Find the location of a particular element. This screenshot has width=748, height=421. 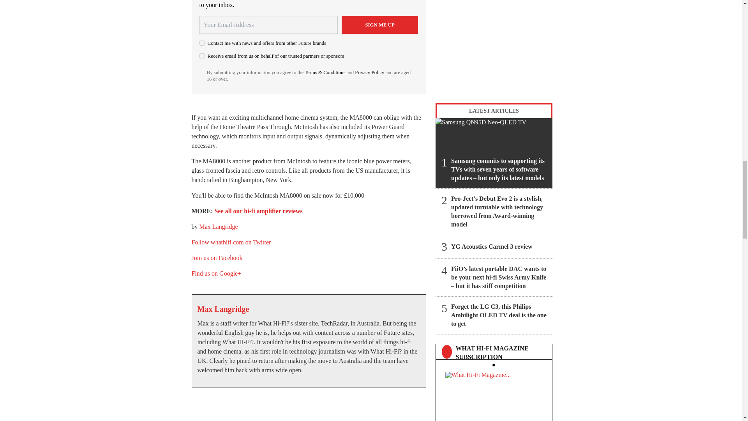

Sign me up is located at coordinates (380, 25).